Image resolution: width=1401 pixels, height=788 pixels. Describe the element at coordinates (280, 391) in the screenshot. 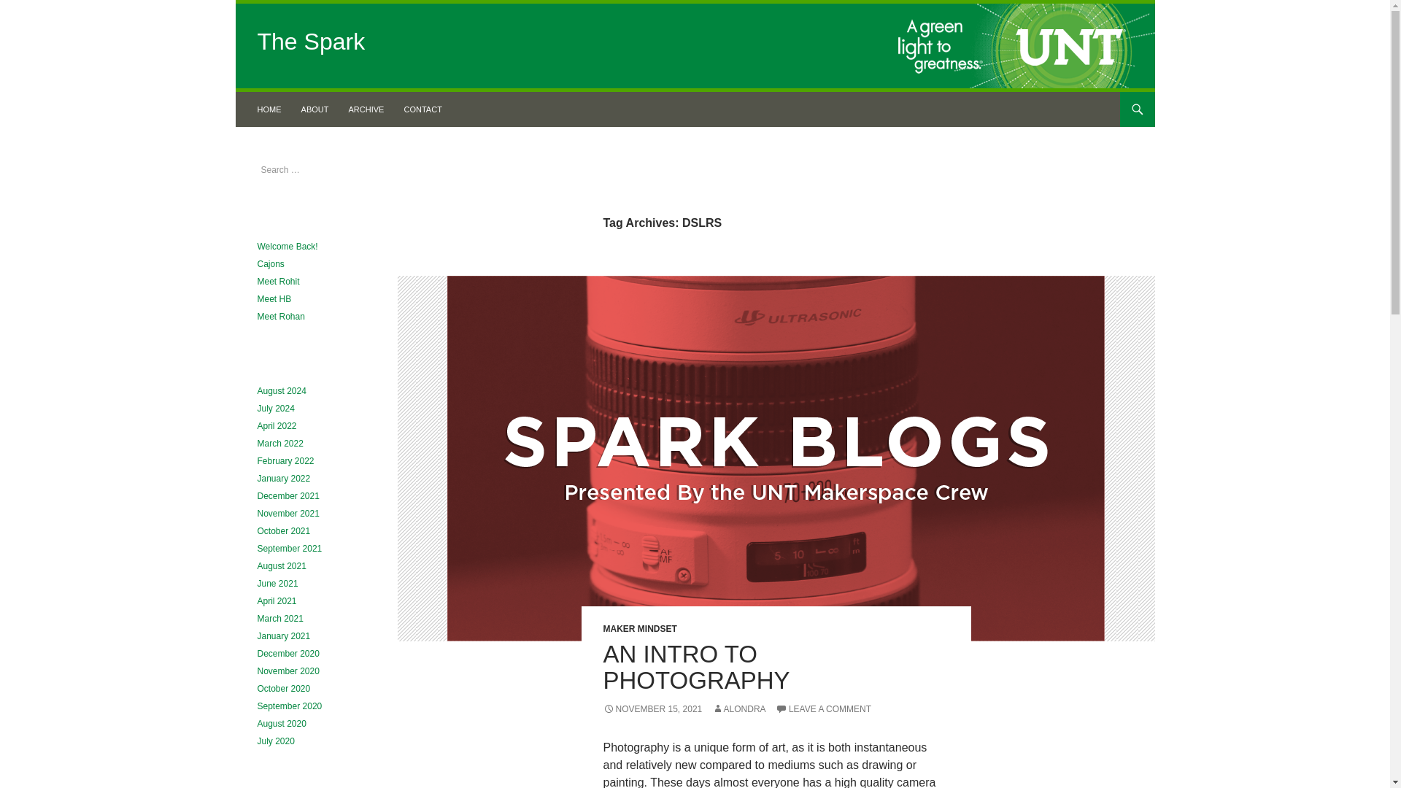

I see `August 2024` at that location.